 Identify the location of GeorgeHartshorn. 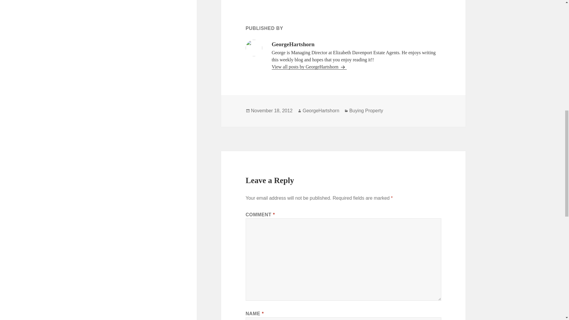
(321, 111).